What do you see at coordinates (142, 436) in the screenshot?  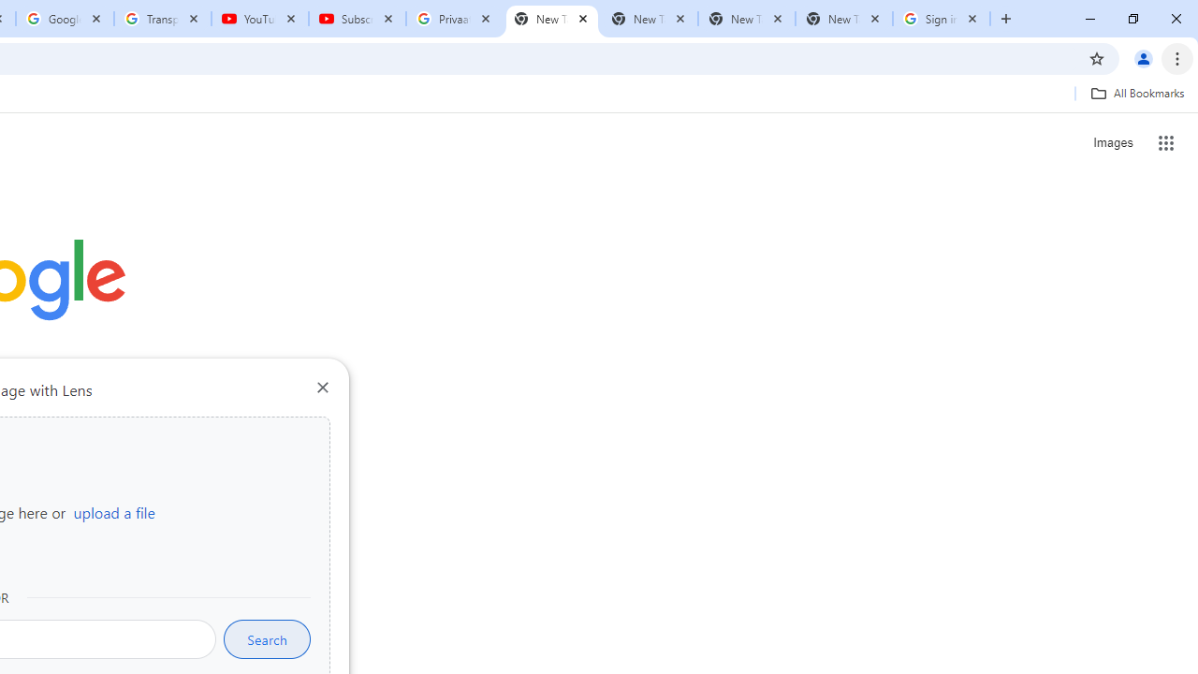 I see `More actions for Sign in shortcut` at bounding box center [142, 436].